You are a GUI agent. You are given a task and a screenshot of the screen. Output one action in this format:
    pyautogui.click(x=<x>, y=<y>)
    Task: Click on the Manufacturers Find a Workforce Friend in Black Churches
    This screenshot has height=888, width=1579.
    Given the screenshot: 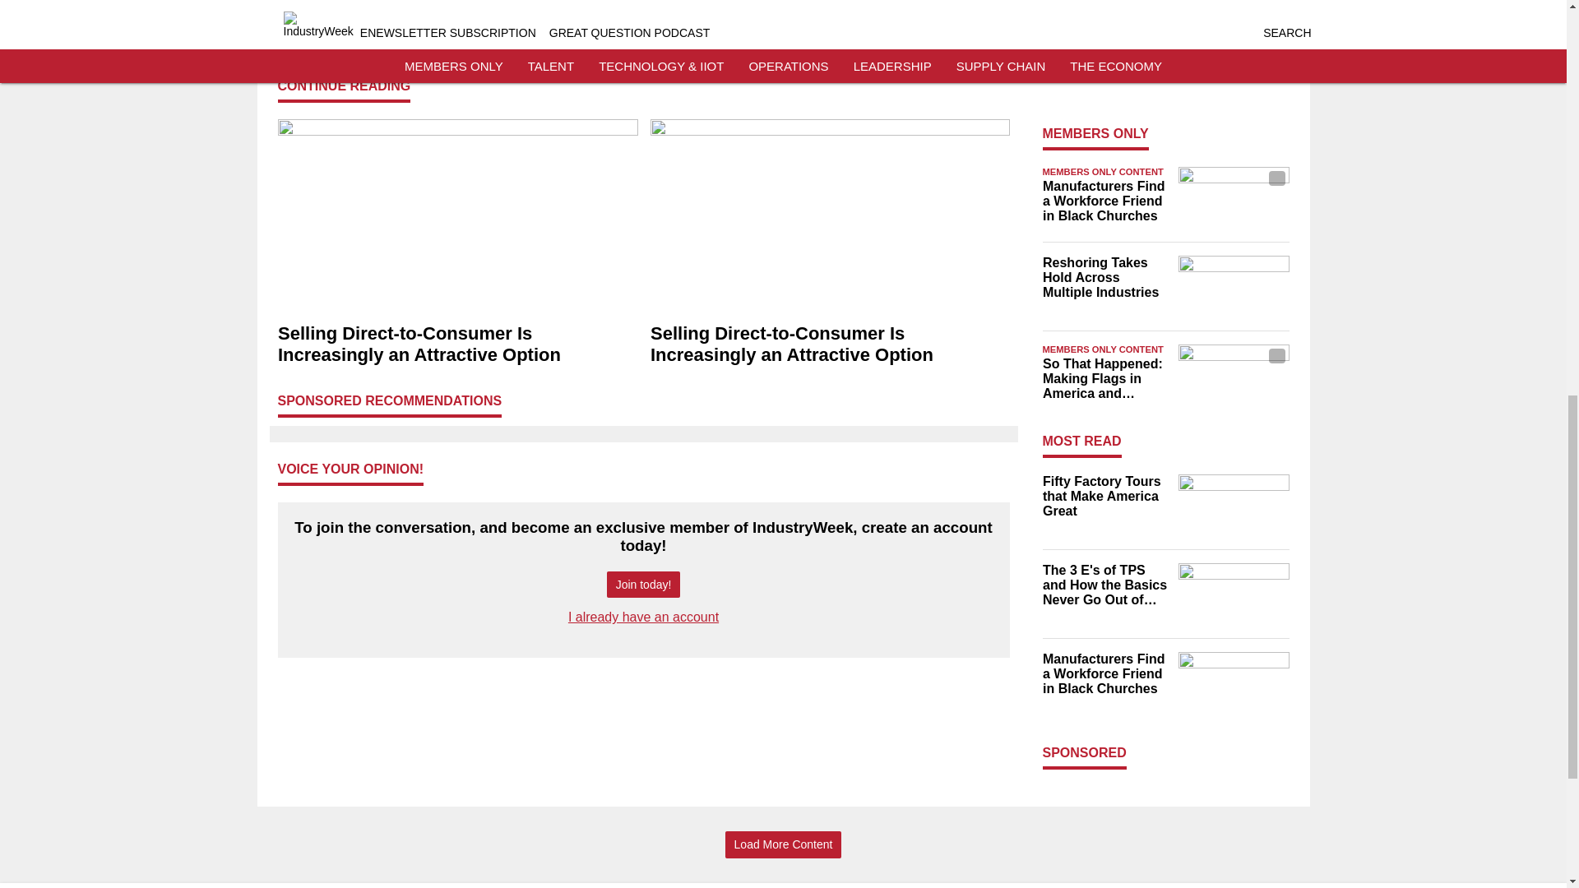 What is the action you would take?
    pyautogui.click(x=1105, y=201)
    